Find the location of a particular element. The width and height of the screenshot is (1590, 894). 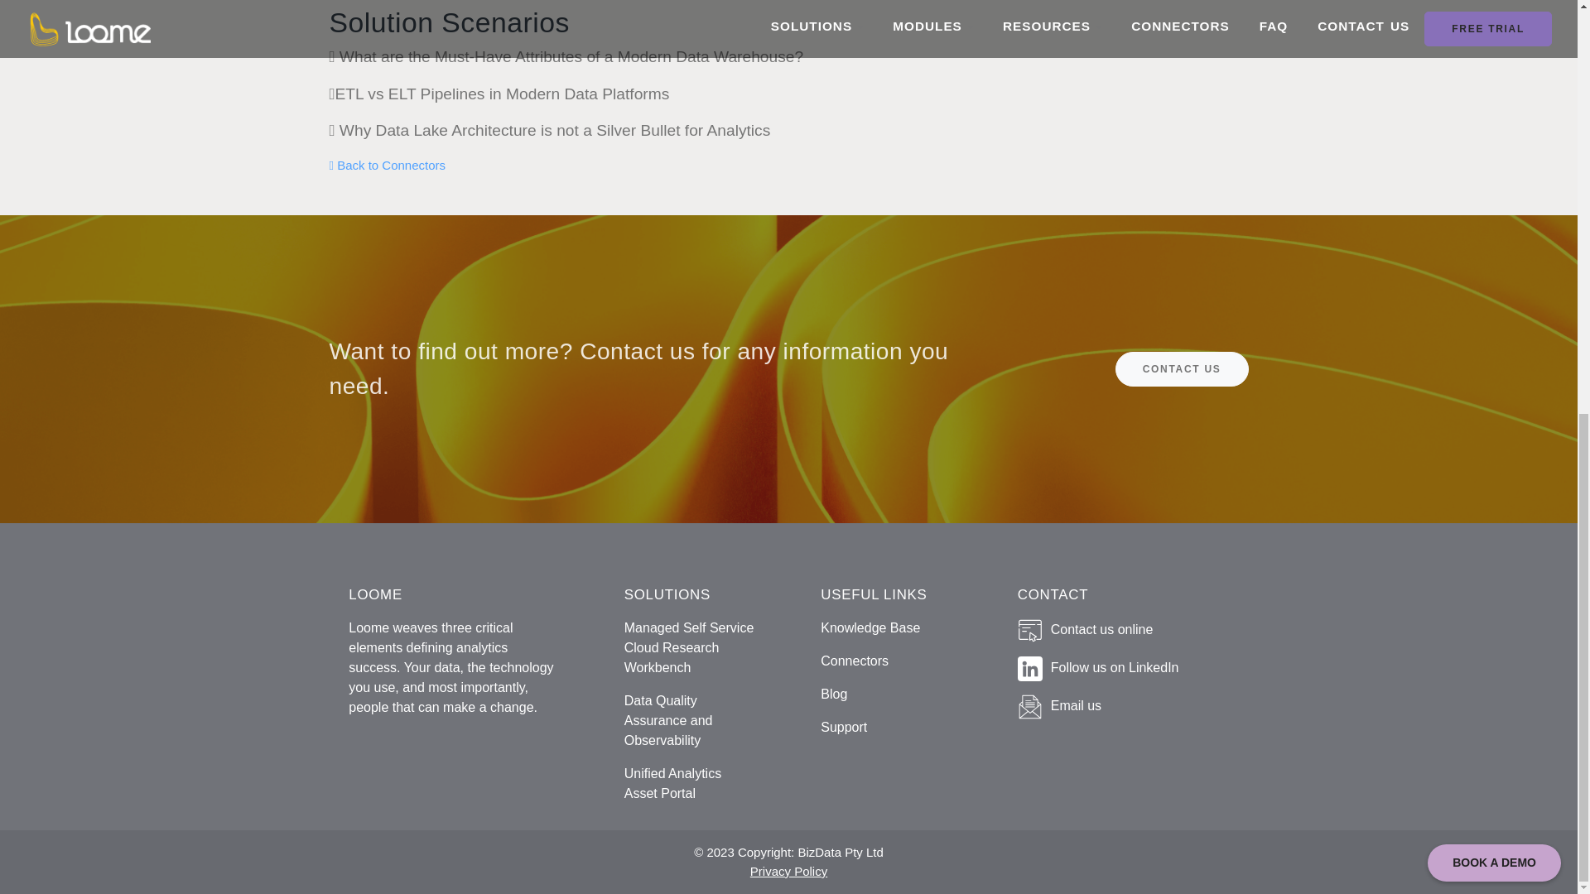

Back to Connectors is located at coordinates (388, 166).